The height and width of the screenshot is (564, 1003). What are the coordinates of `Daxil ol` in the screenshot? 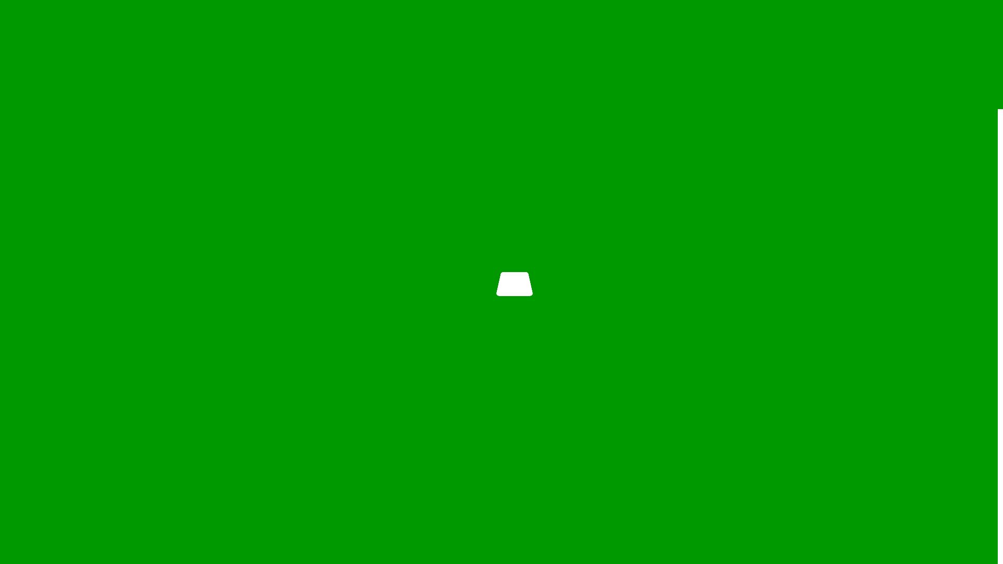 It's located at (953, 40).